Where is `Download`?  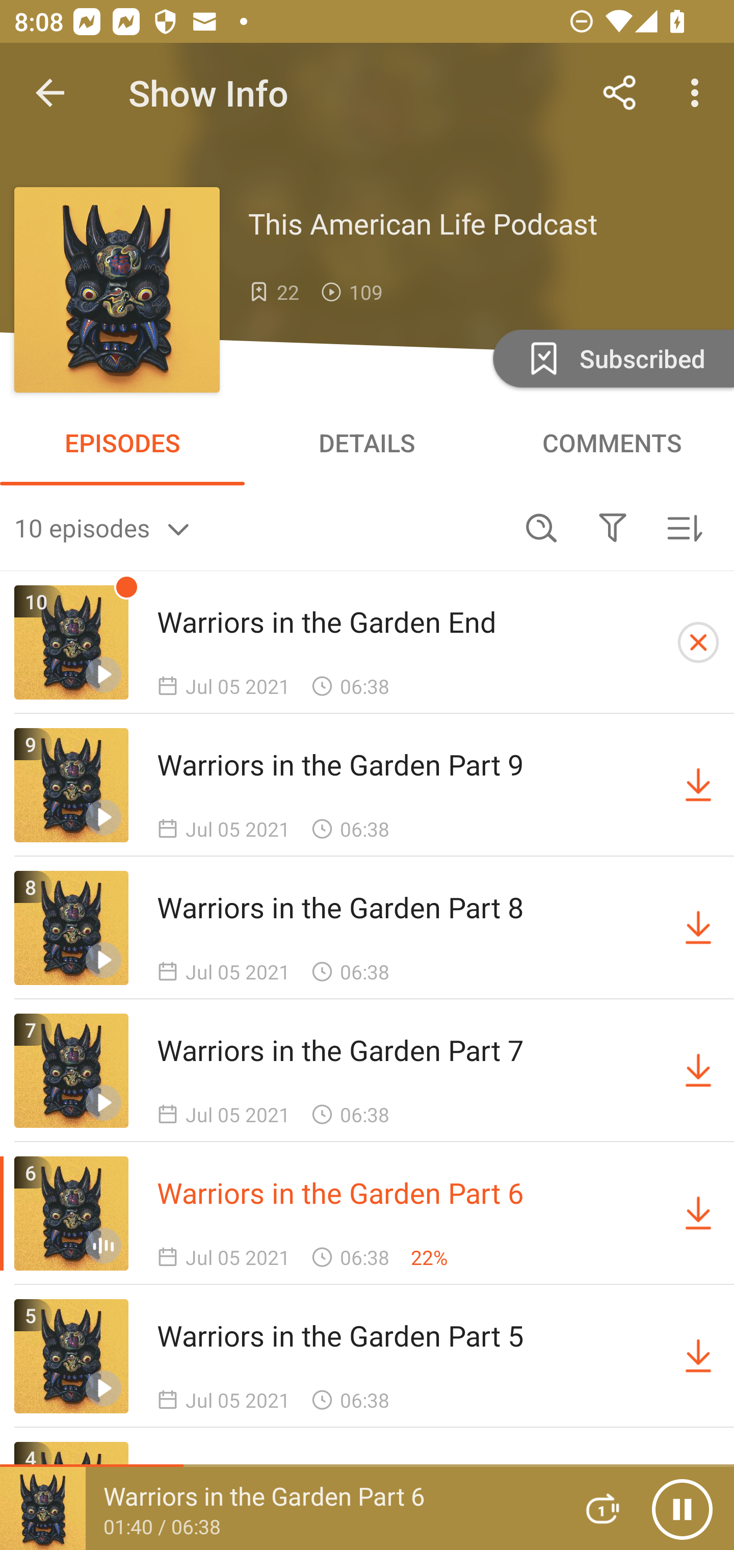
Download is located at coordinates (698, 1071).